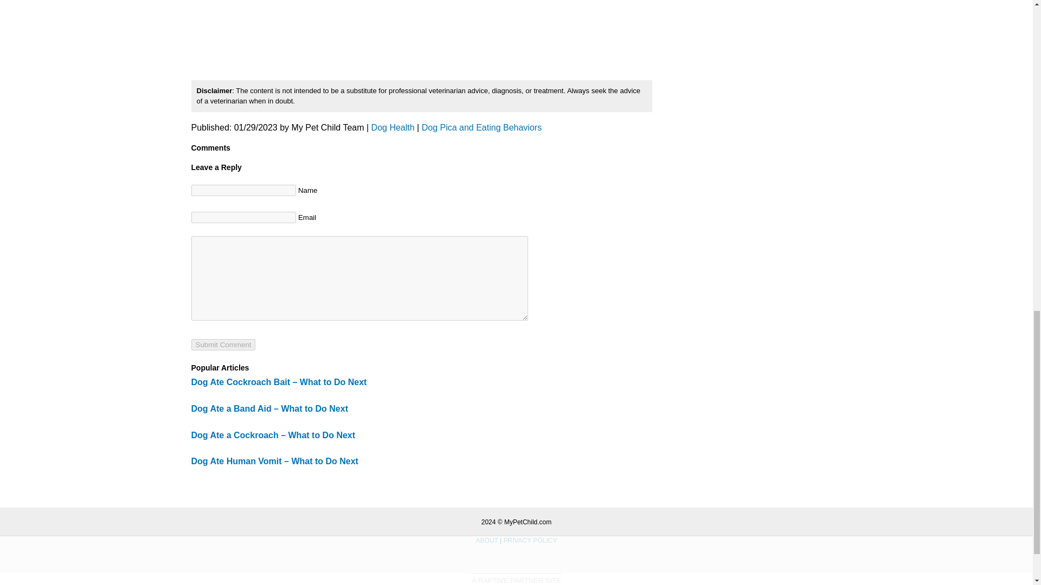  I want to click on Submit Comment, so click(222, 344).